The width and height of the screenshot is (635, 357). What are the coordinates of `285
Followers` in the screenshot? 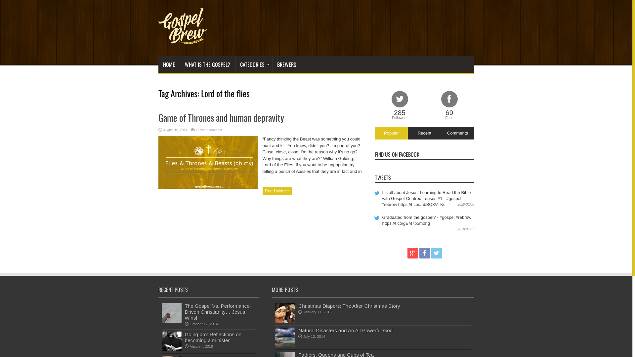 It's located at (400, 106).